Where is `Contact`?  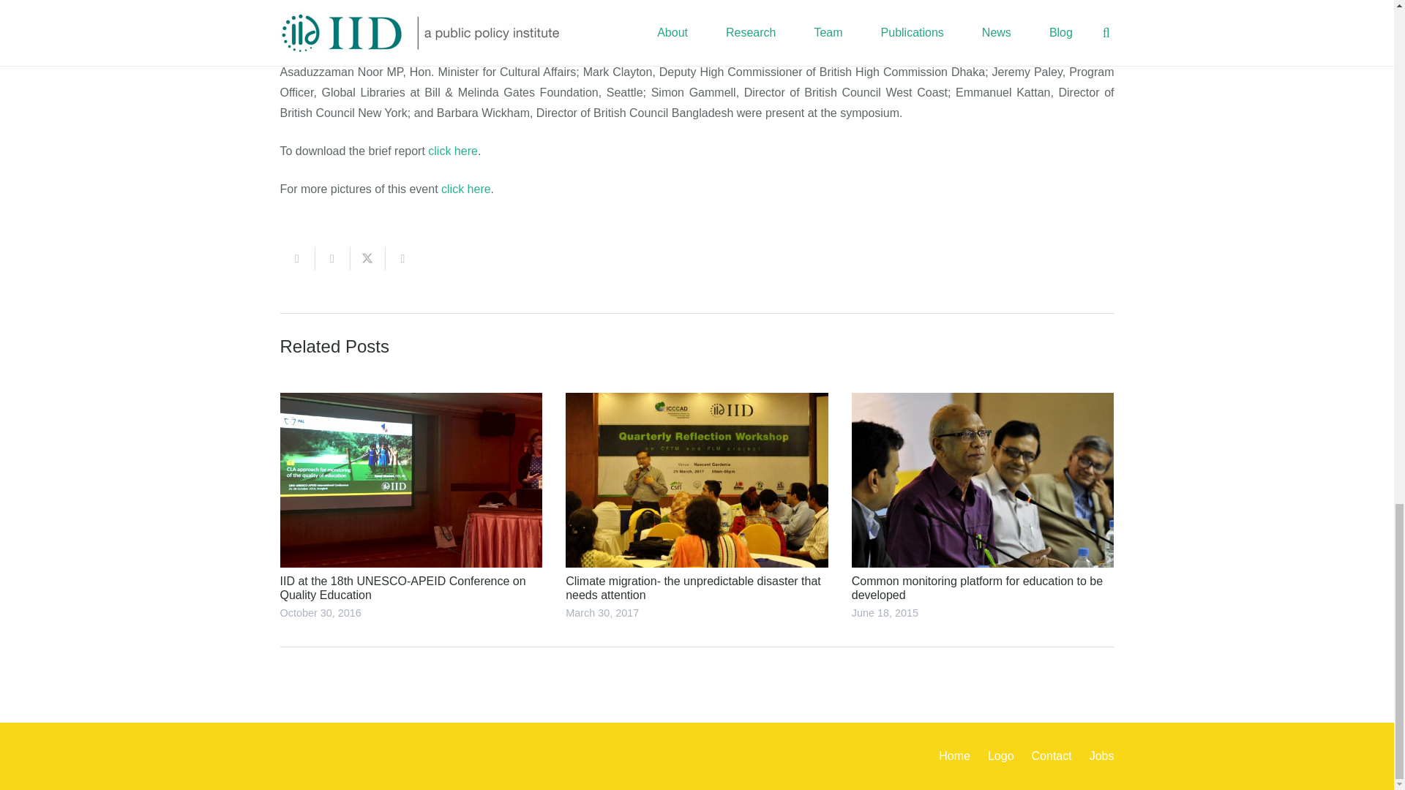 Contact is located at coordinates (1051, 756).